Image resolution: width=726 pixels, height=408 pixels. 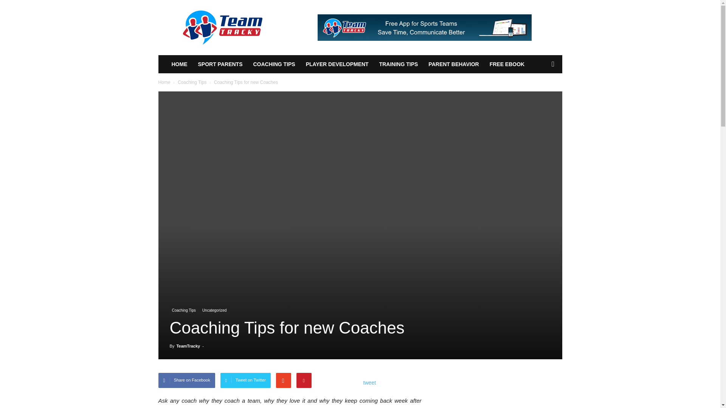 What do you see at coordinates (179, 64) in the screenshot?
I see `HOME` at bounding box center [179, 64].